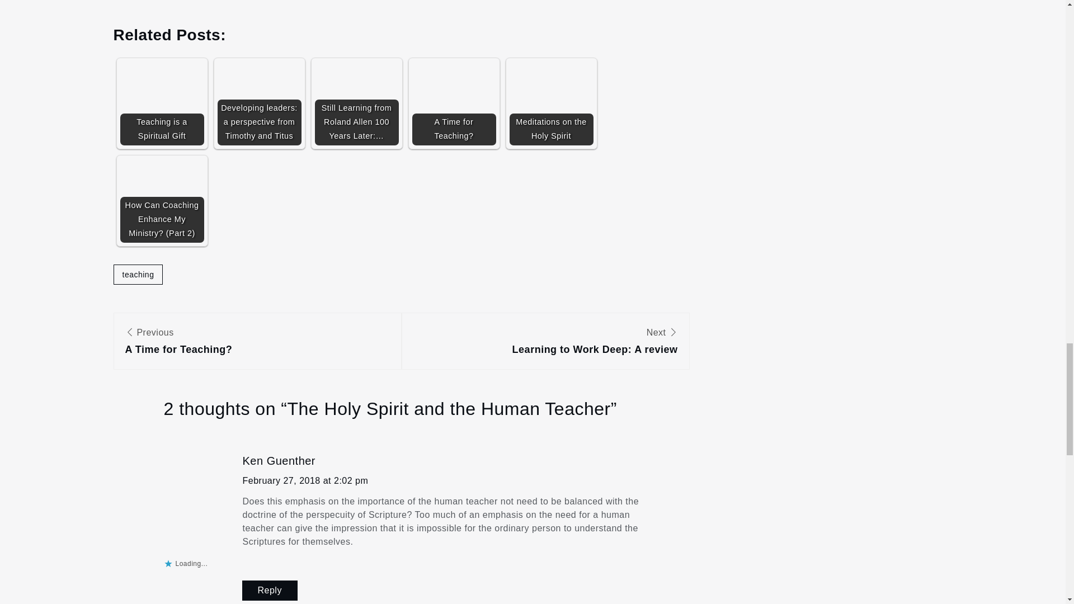  What do you see at coordinates (258, 103) in the screenshot?
I see `Ken Guenther` at bounding box center [258, 103].